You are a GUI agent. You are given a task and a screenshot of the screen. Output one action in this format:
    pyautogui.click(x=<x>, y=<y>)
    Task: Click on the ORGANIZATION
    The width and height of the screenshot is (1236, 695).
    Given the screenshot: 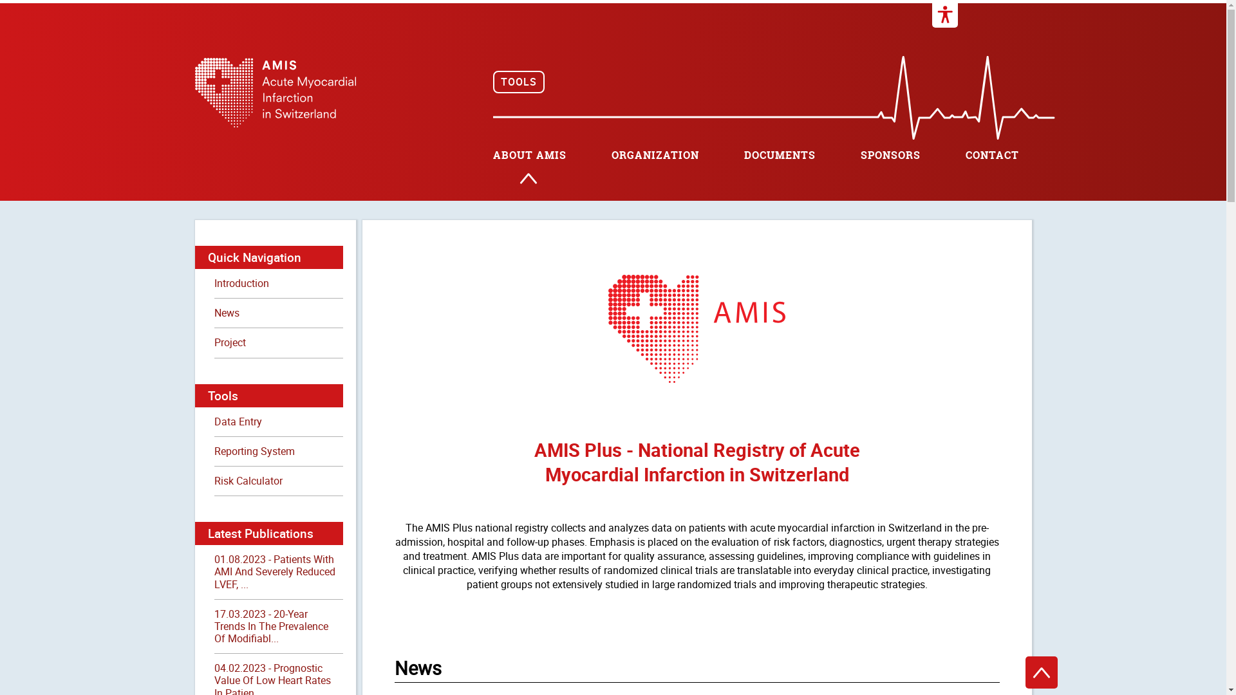 What is the action you would take?
    pyautogui.click(x=655, y=156)
    